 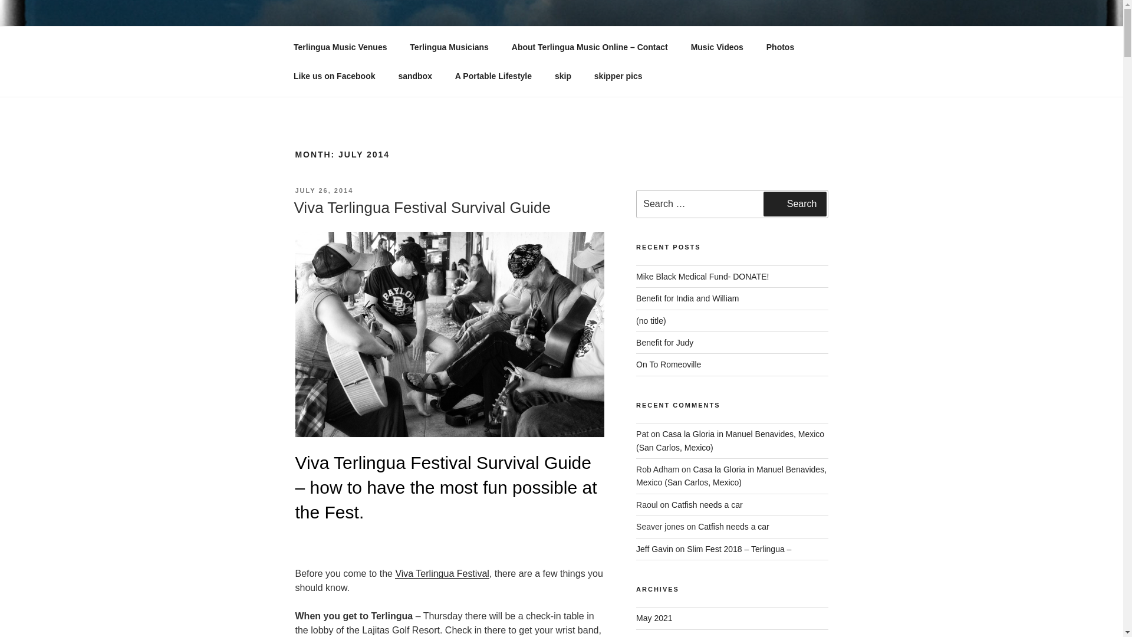 What do you see at coordinates (422, 208) in the screenshot?
I see `Viva Terlingua Festival Survival Guide` at bounding box center [422, 208].